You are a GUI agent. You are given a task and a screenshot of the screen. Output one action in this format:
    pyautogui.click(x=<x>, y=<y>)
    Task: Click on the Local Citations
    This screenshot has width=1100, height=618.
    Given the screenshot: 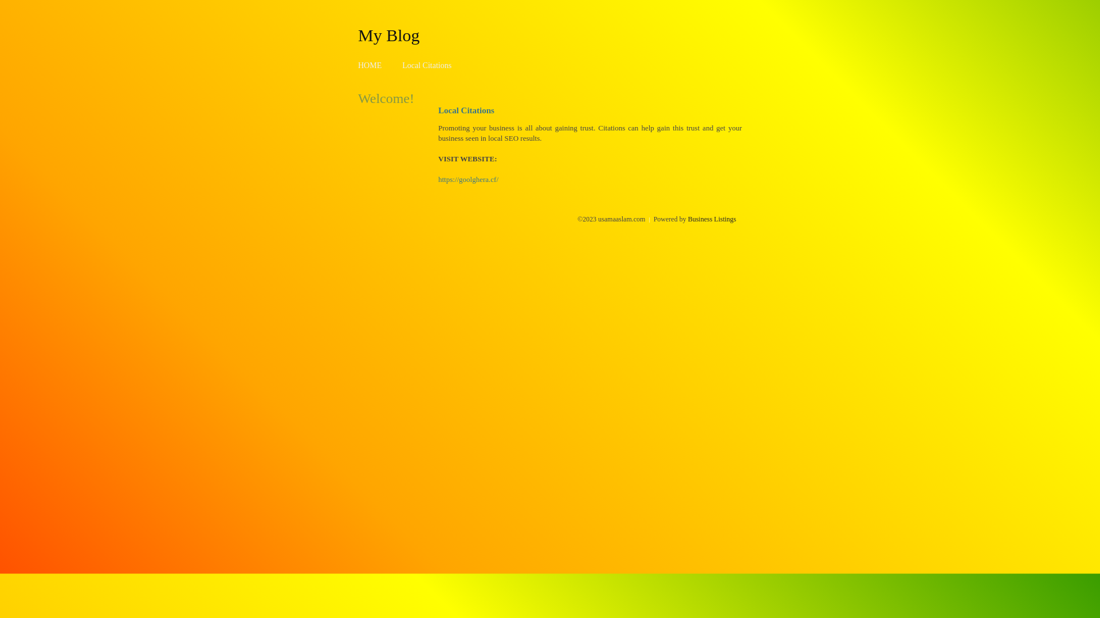 What is the action you would take?
    pyautogui.click(x=427, y=65)
    